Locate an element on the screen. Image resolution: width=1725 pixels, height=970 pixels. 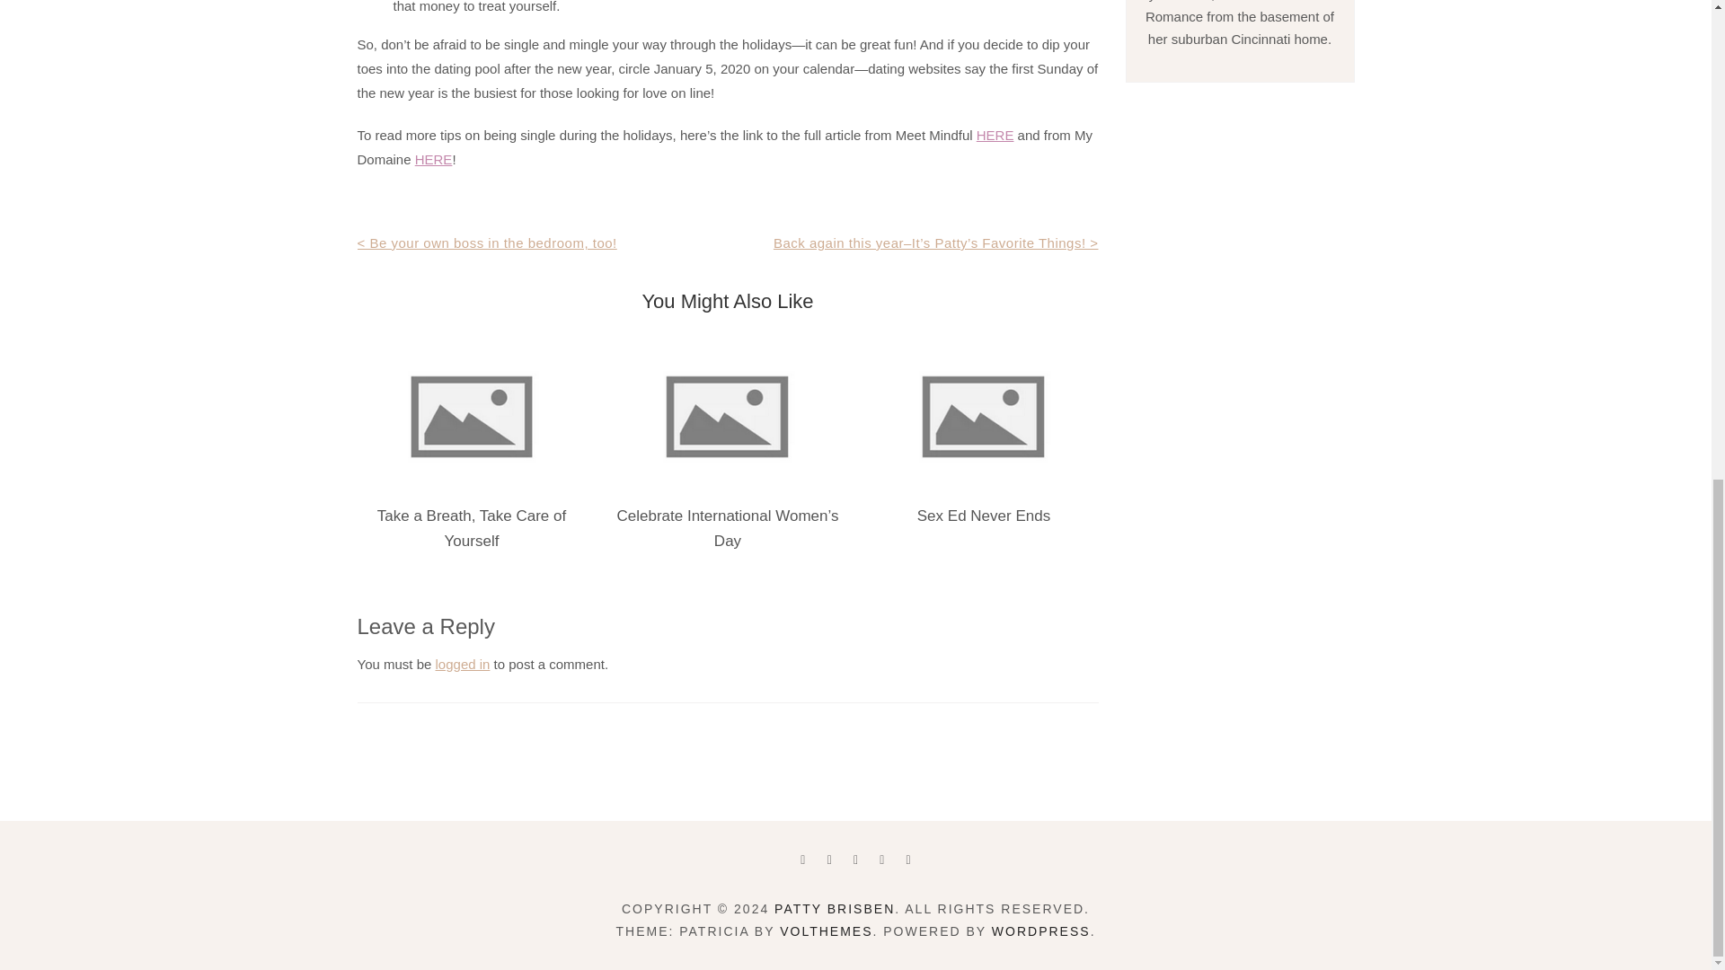
Take a Breath, Take Care of Yourself is located at coordinates (471, 528).